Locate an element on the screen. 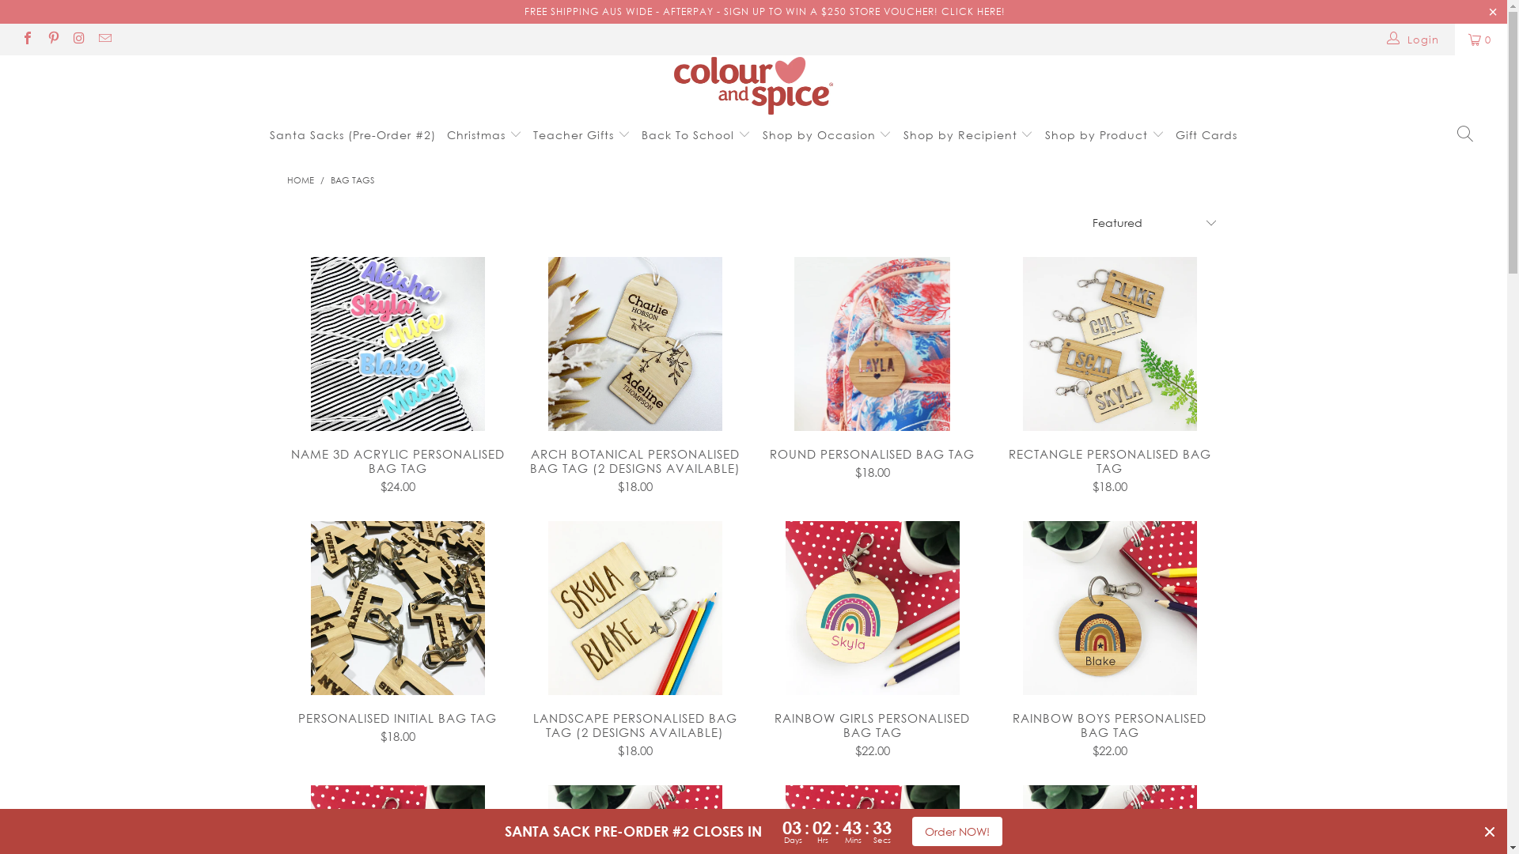 The image size is (1519, 854). Order NOW! is located at coordinates (957, 832).